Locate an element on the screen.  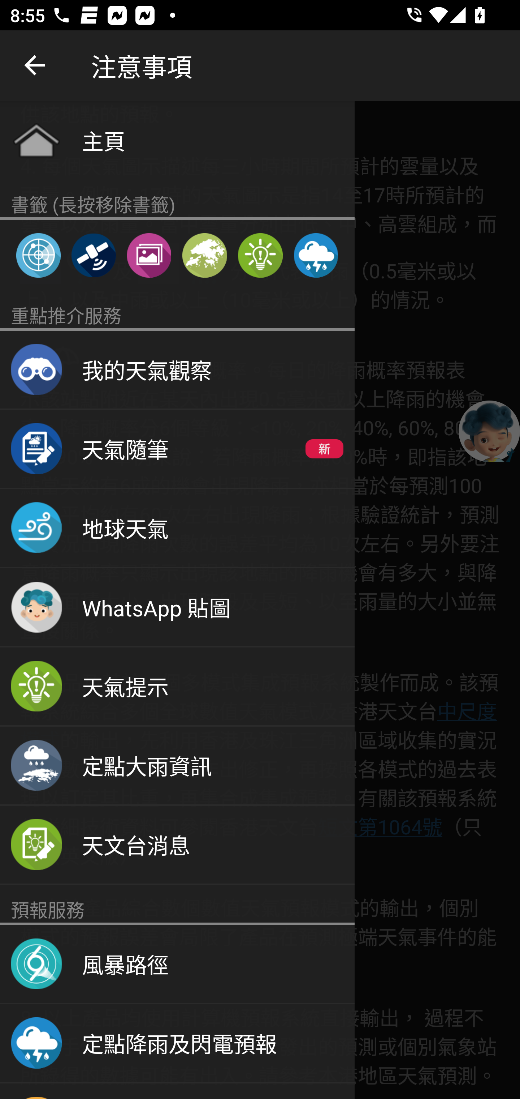
天氣提示 is located at coordinates (177, 687).